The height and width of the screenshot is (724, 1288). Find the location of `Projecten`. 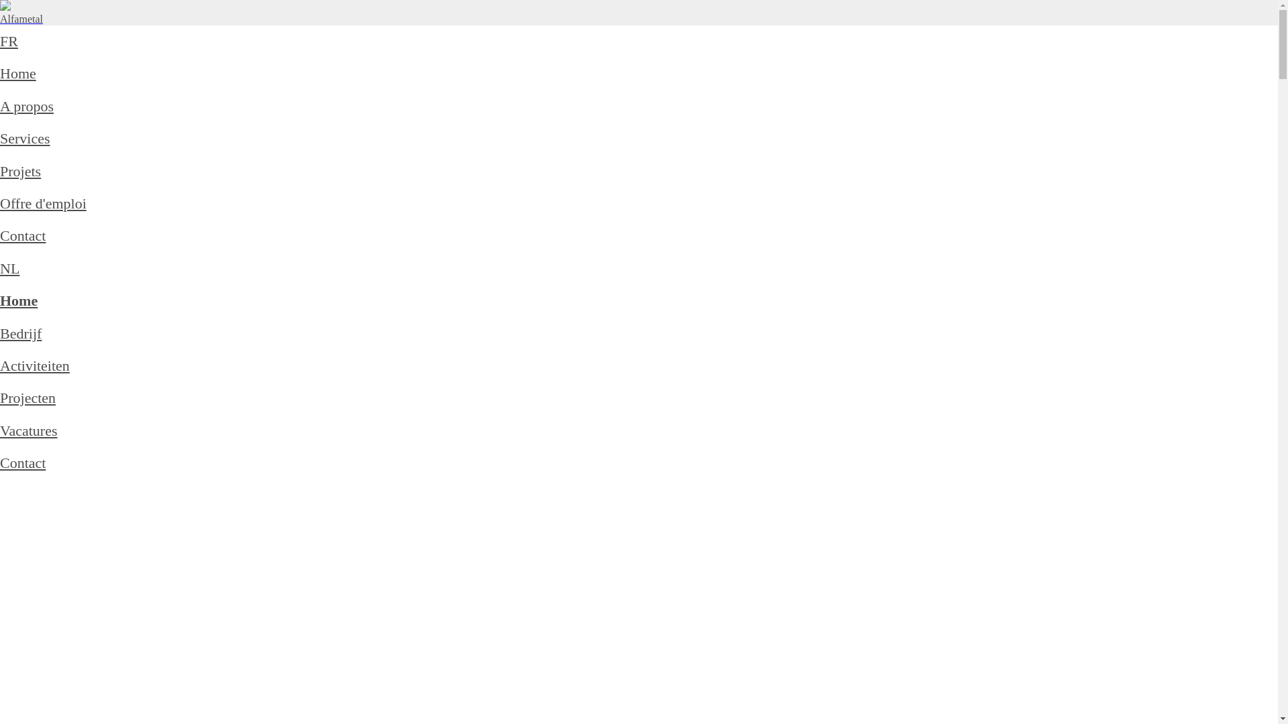

Projecten is located at coordinates (28, 398).